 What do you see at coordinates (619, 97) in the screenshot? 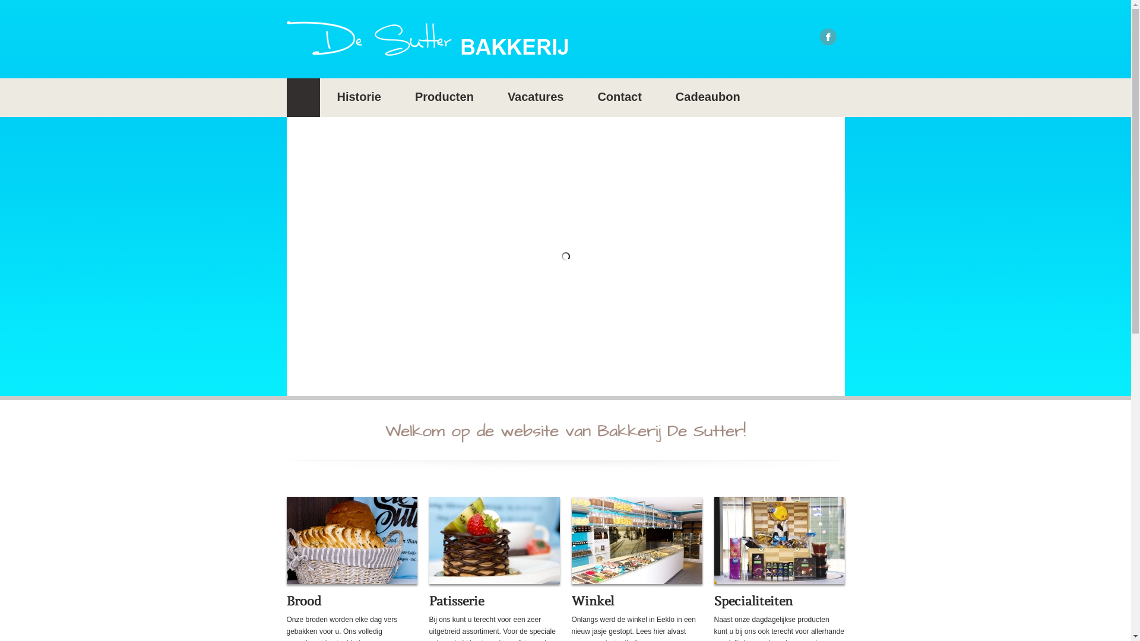
I see `Contact` at bounding box center [619, 97].